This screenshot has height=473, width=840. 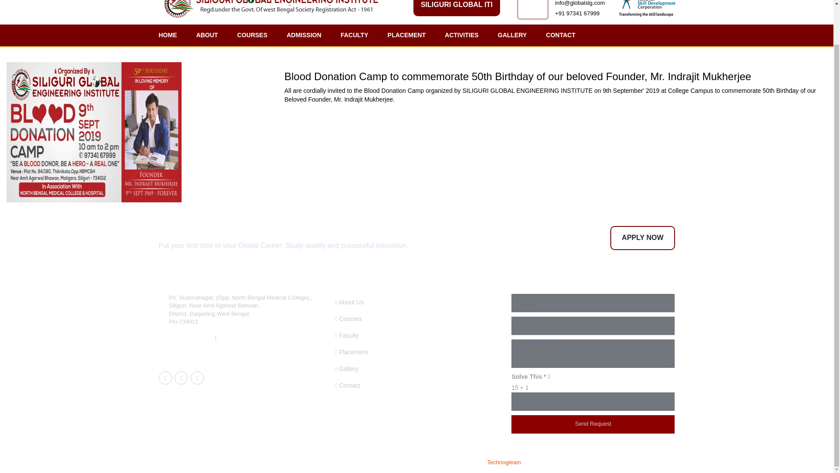 I want to click on APPLY NOW, so click(x=642, y=238).